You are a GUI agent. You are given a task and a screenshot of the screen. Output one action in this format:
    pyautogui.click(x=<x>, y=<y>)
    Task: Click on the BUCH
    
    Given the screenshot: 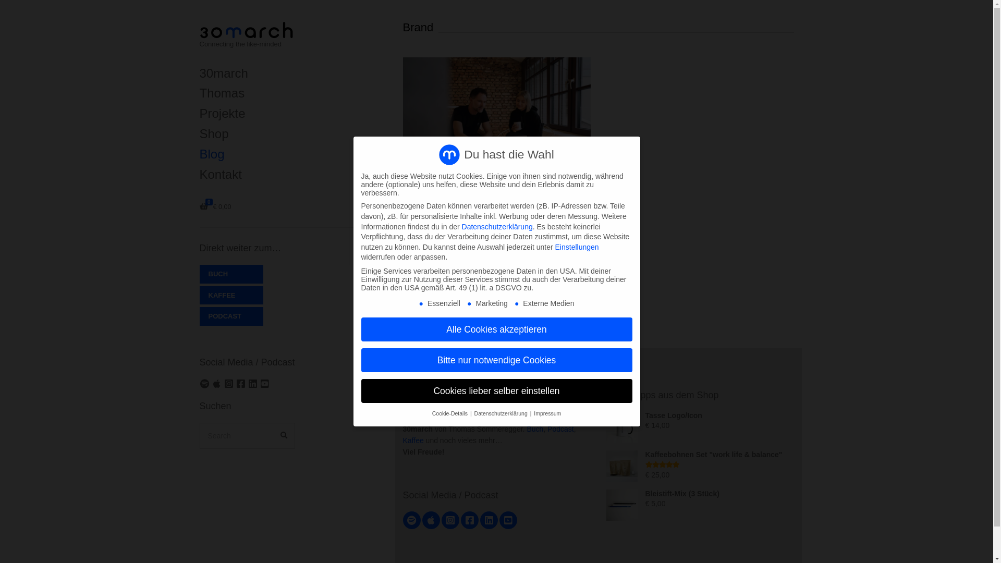 What is the action you would take?
    pyautogui.click(x=231, y=274)
    